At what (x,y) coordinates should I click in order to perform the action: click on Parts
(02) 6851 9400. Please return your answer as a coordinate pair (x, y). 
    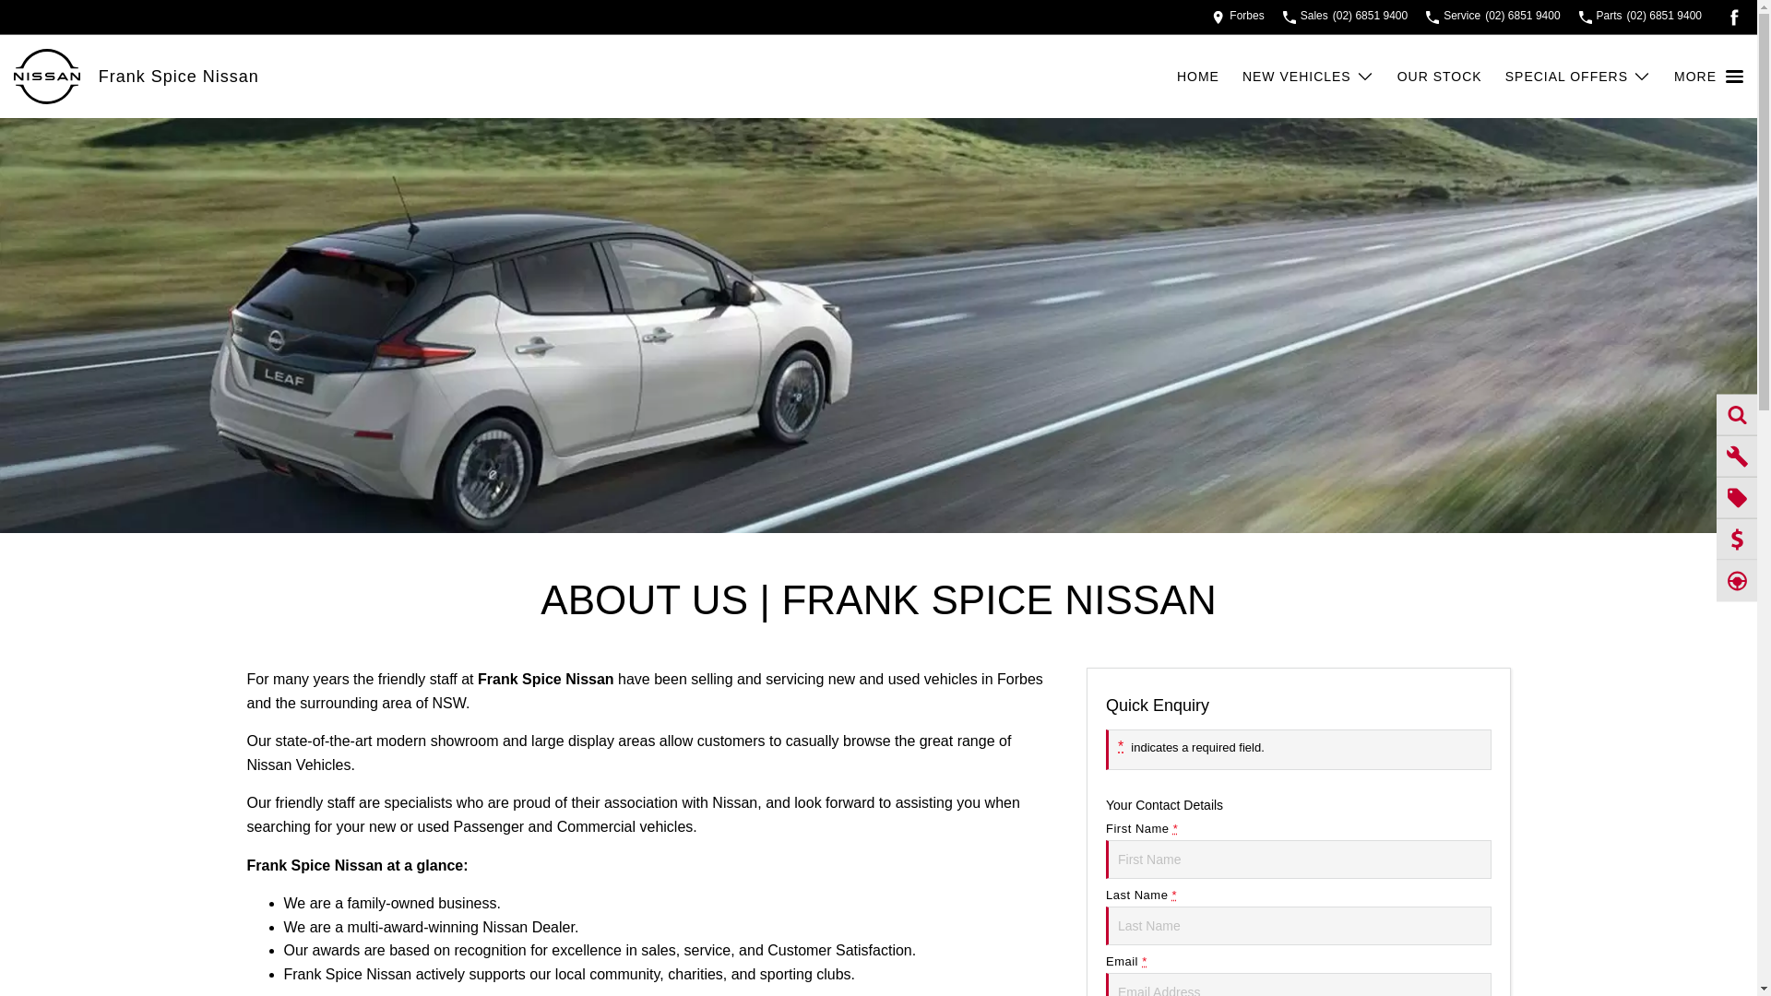
    Looking at the image, I should click on (1640, 17).